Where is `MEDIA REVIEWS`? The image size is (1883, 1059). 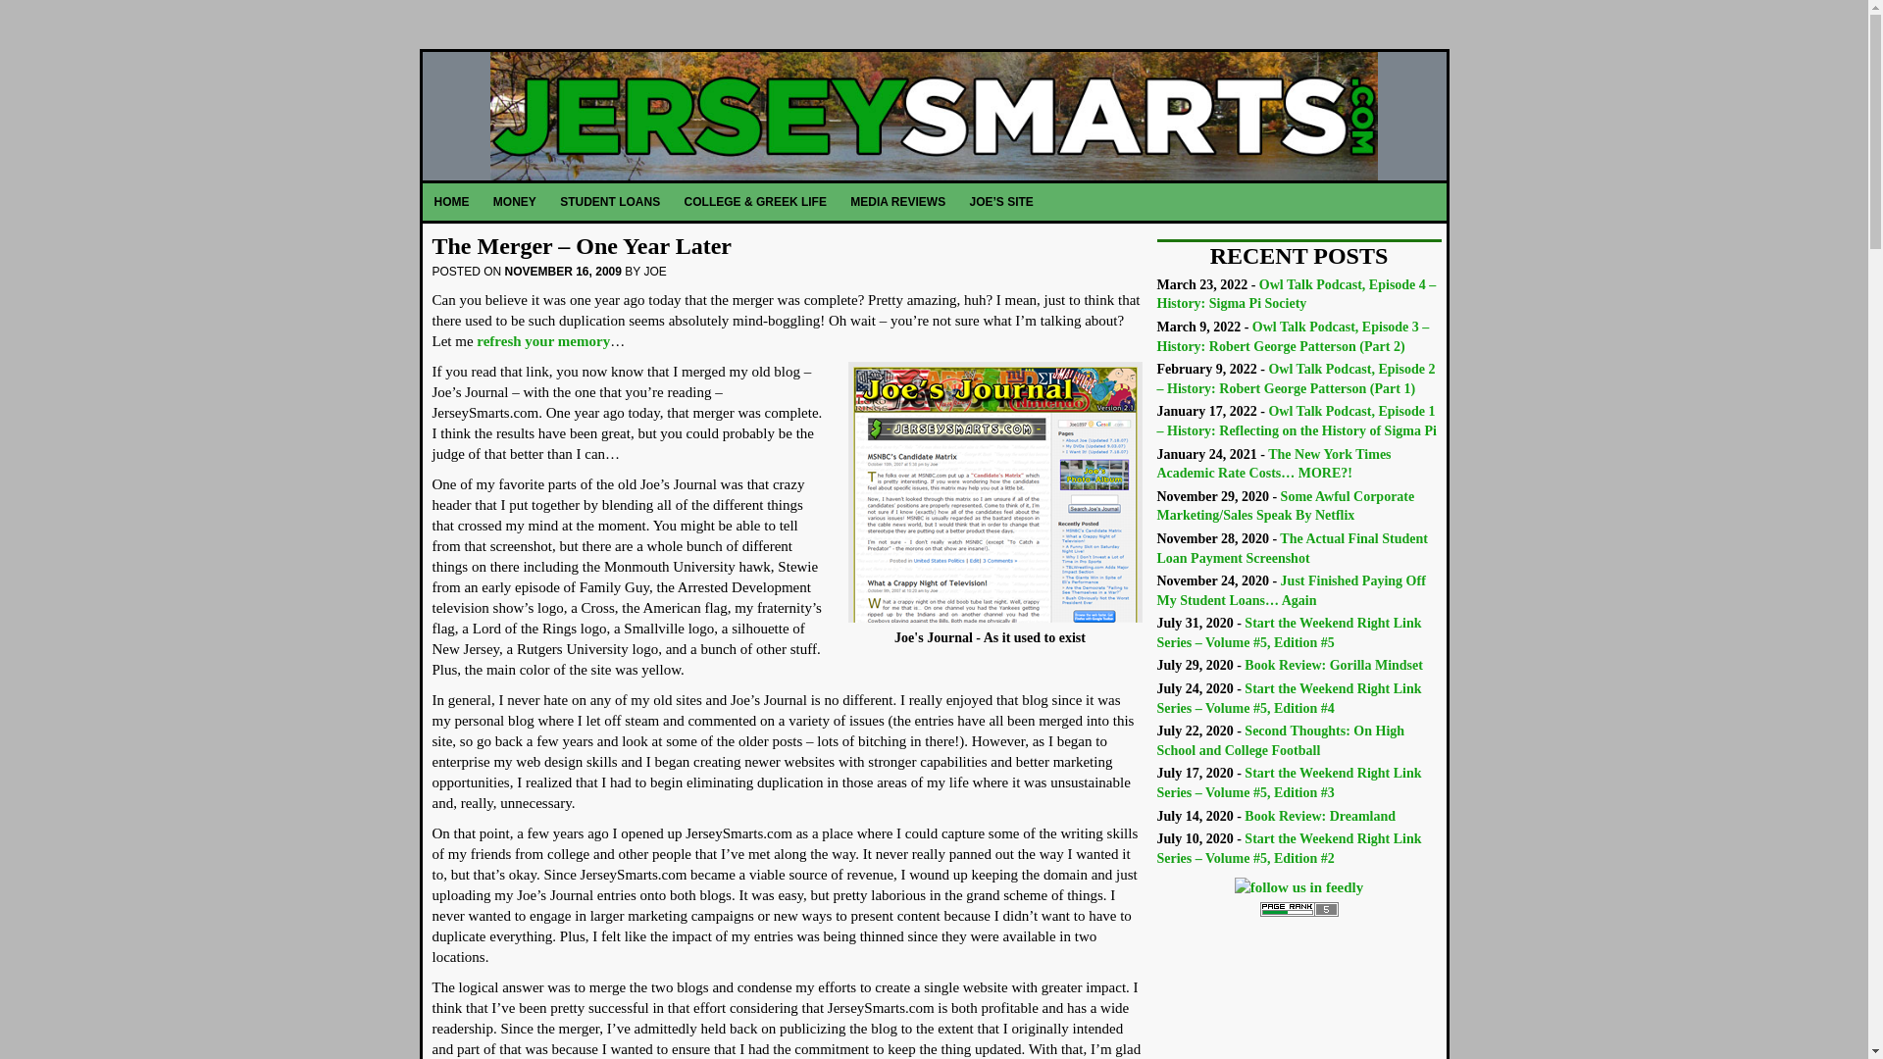
MEDIA REVIEWS is located at coordinates (898, 201).